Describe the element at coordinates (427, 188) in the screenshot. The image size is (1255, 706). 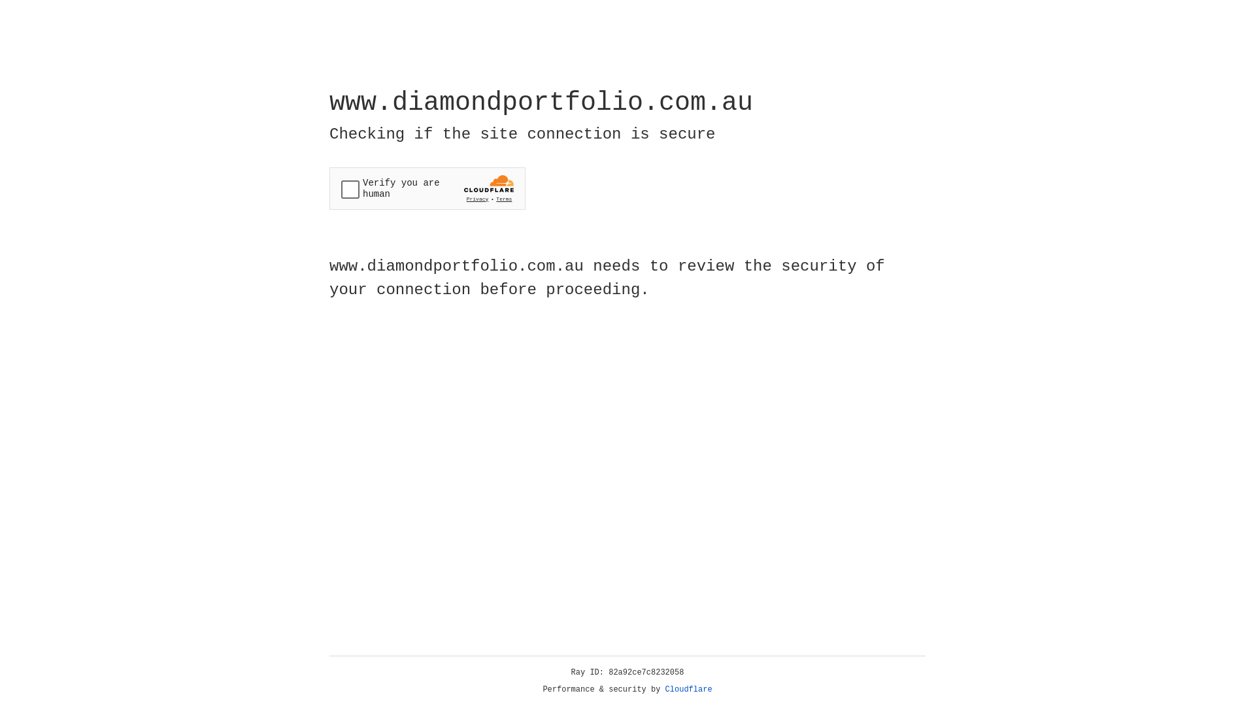
I see `Widget containing a Cloudflare security challenge` at that location.